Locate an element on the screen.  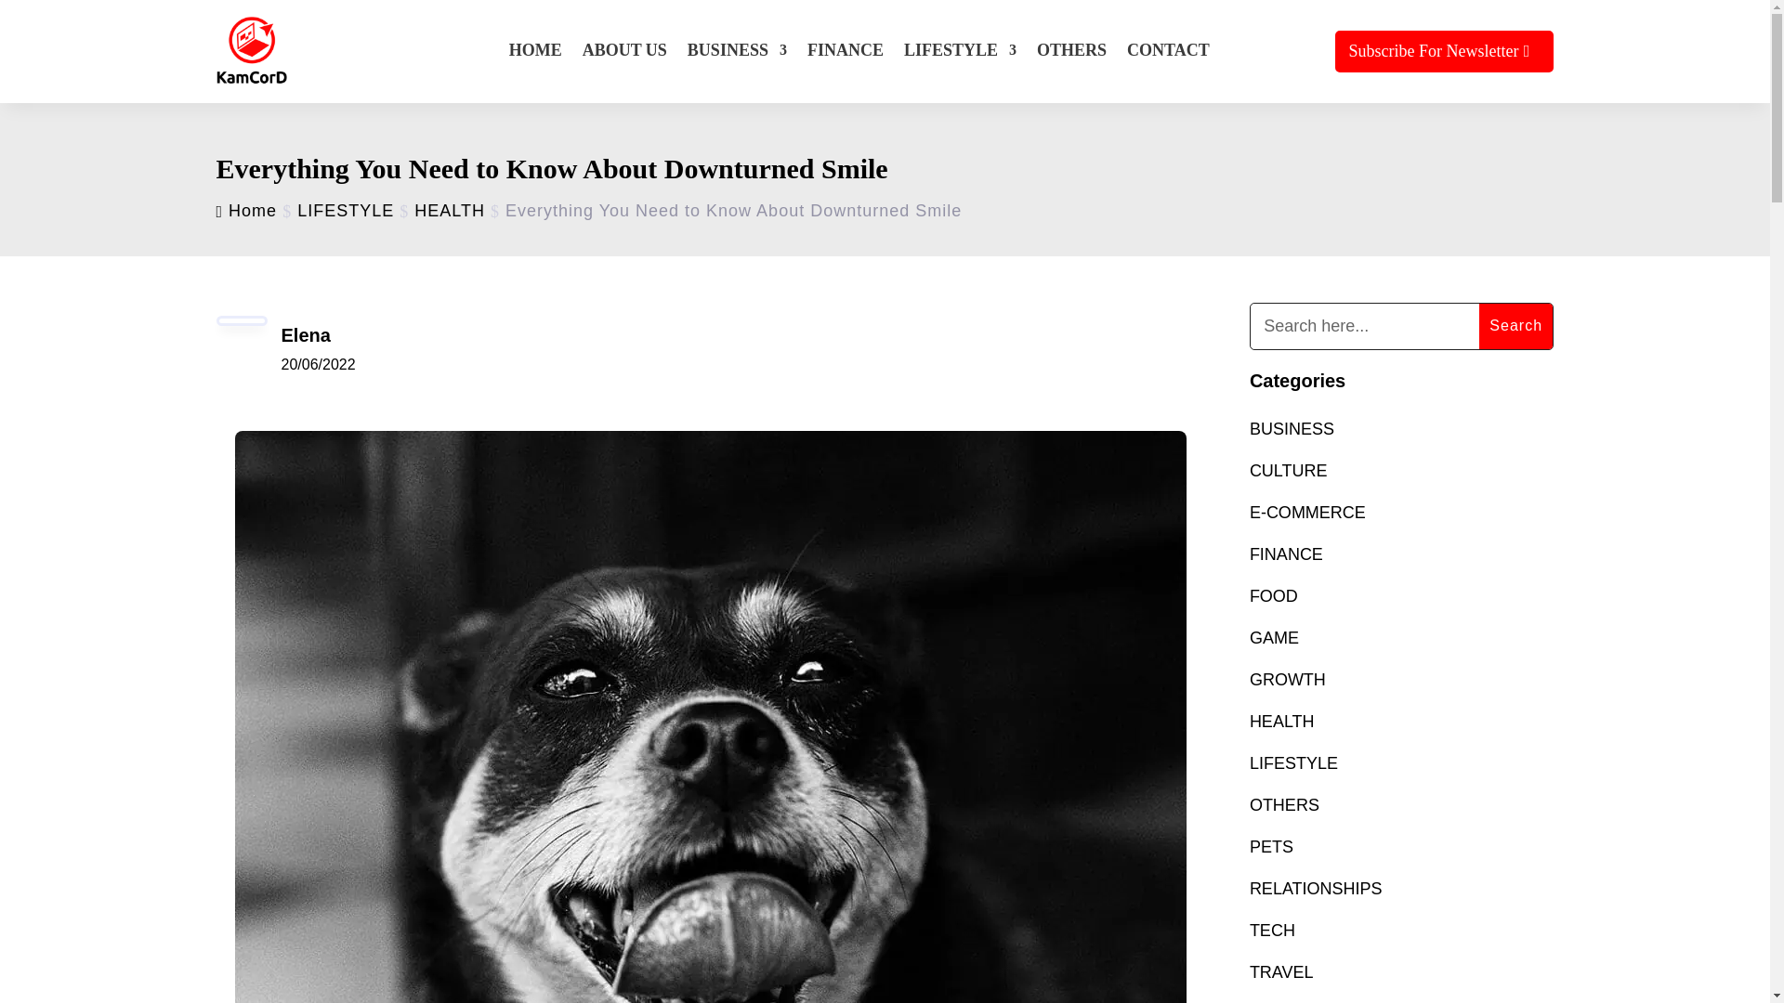
Subscribe For Newsletter is located at coordinates (1444, 51).